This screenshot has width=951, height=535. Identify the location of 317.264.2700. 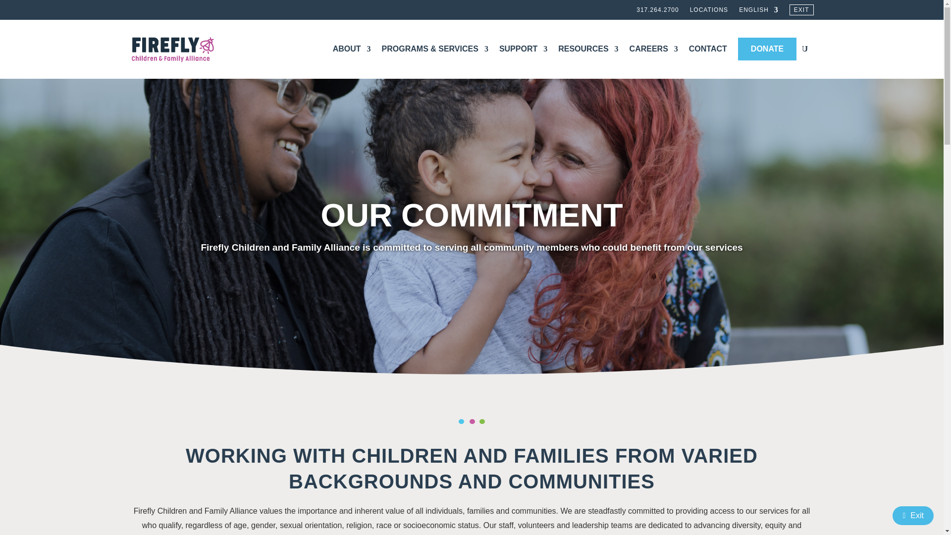
(657, 11).